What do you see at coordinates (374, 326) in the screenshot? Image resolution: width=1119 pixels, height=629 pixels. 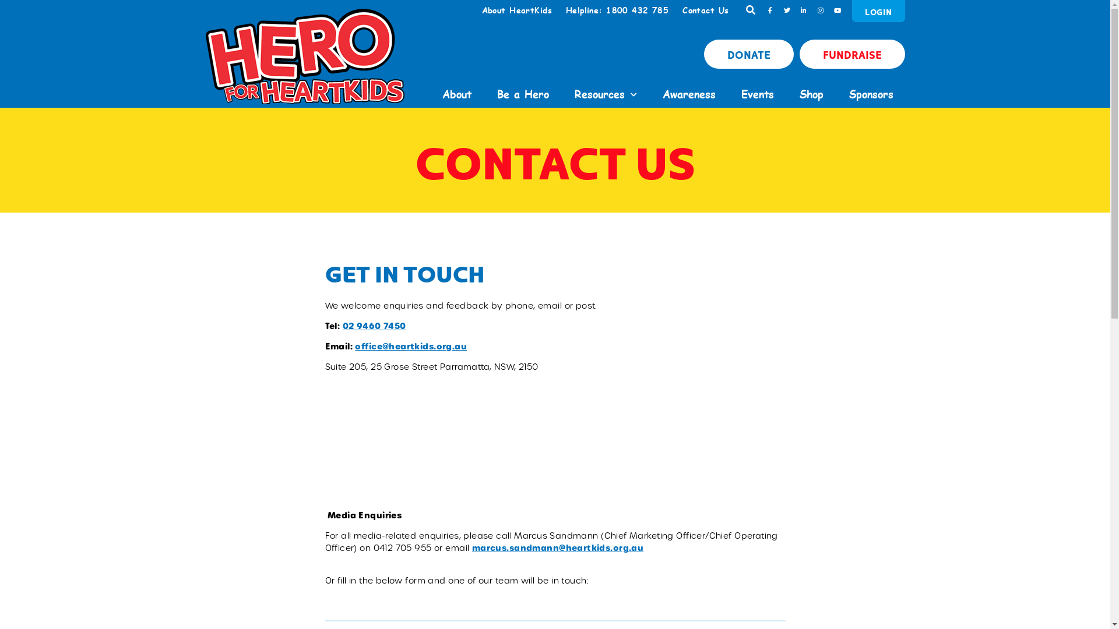 I see `02 9460 7450` at bounding box center [374, 326].